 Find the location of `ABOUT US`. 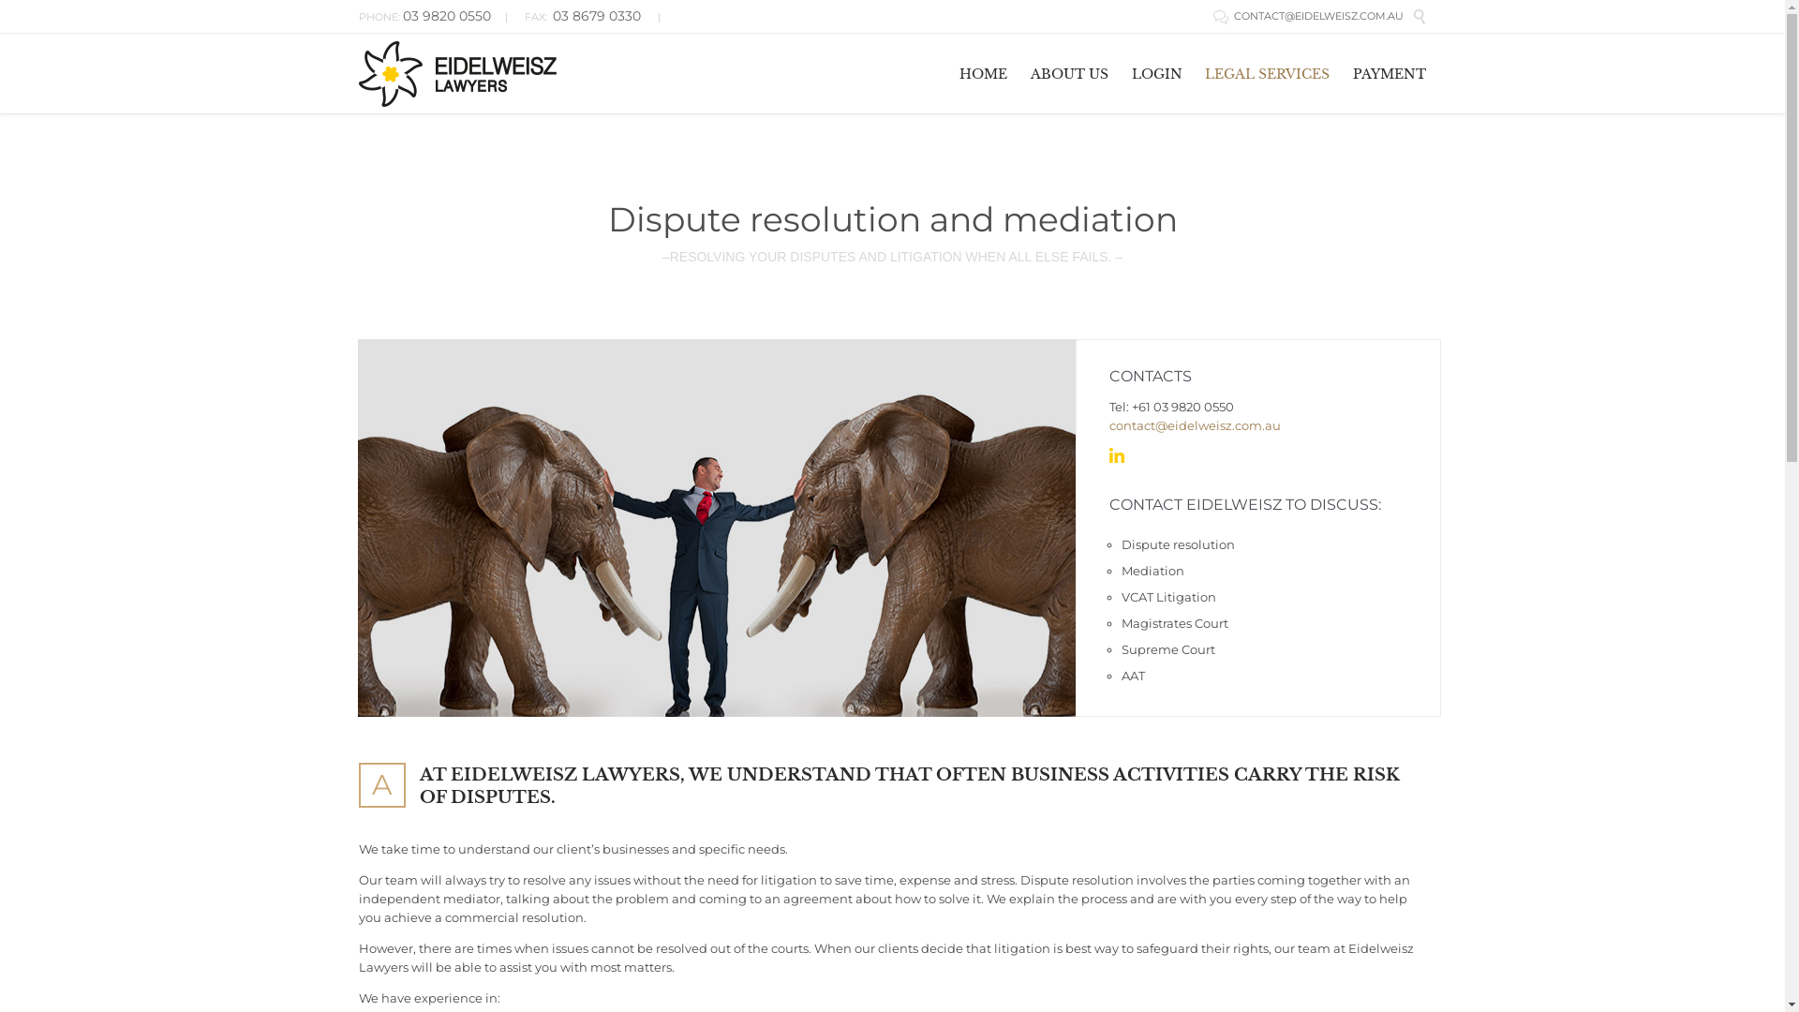

ABOUT US is located at coordinates (1069, 73).